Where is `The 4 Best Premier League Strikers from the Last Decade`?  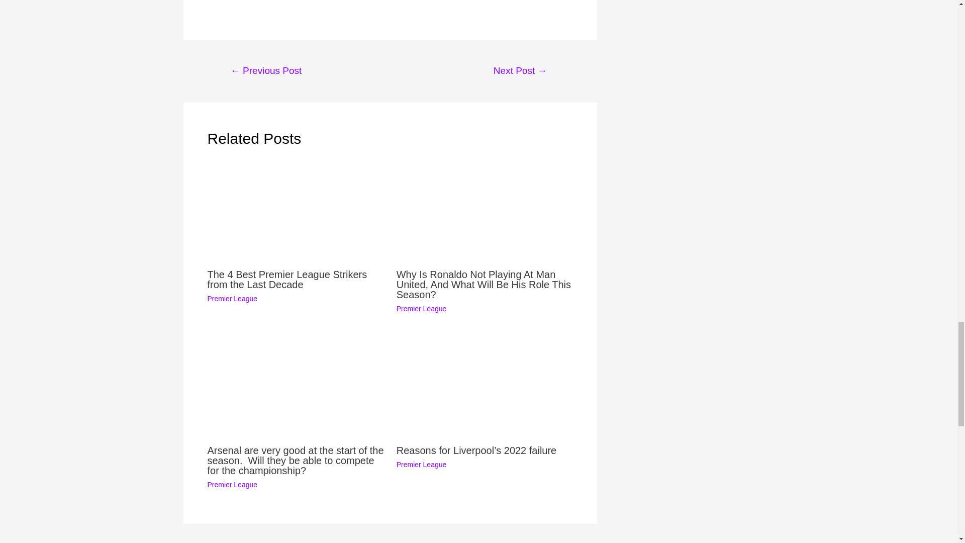
The 4 Best Premier League Strikers from the Last Decade is located at coordinates (286, 279).